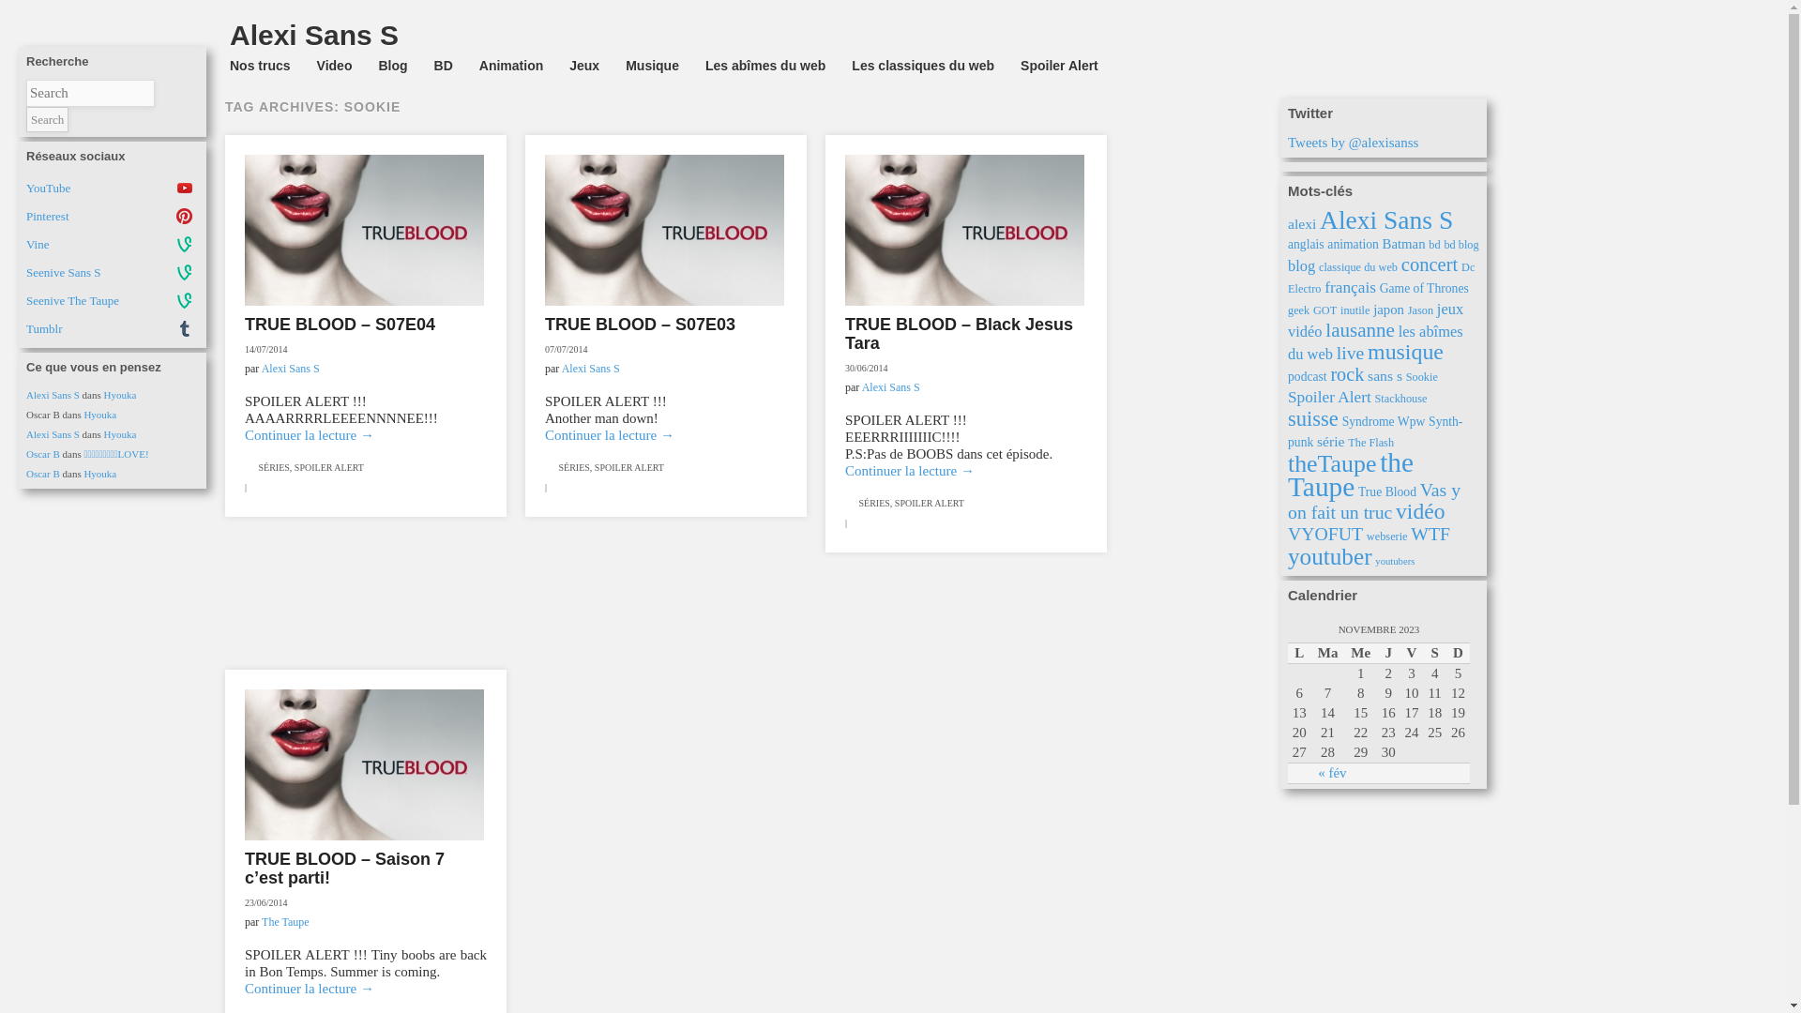 The height and width of the screenshot is (1013, 1801). I want to click on GOT, so click(1324, 310).